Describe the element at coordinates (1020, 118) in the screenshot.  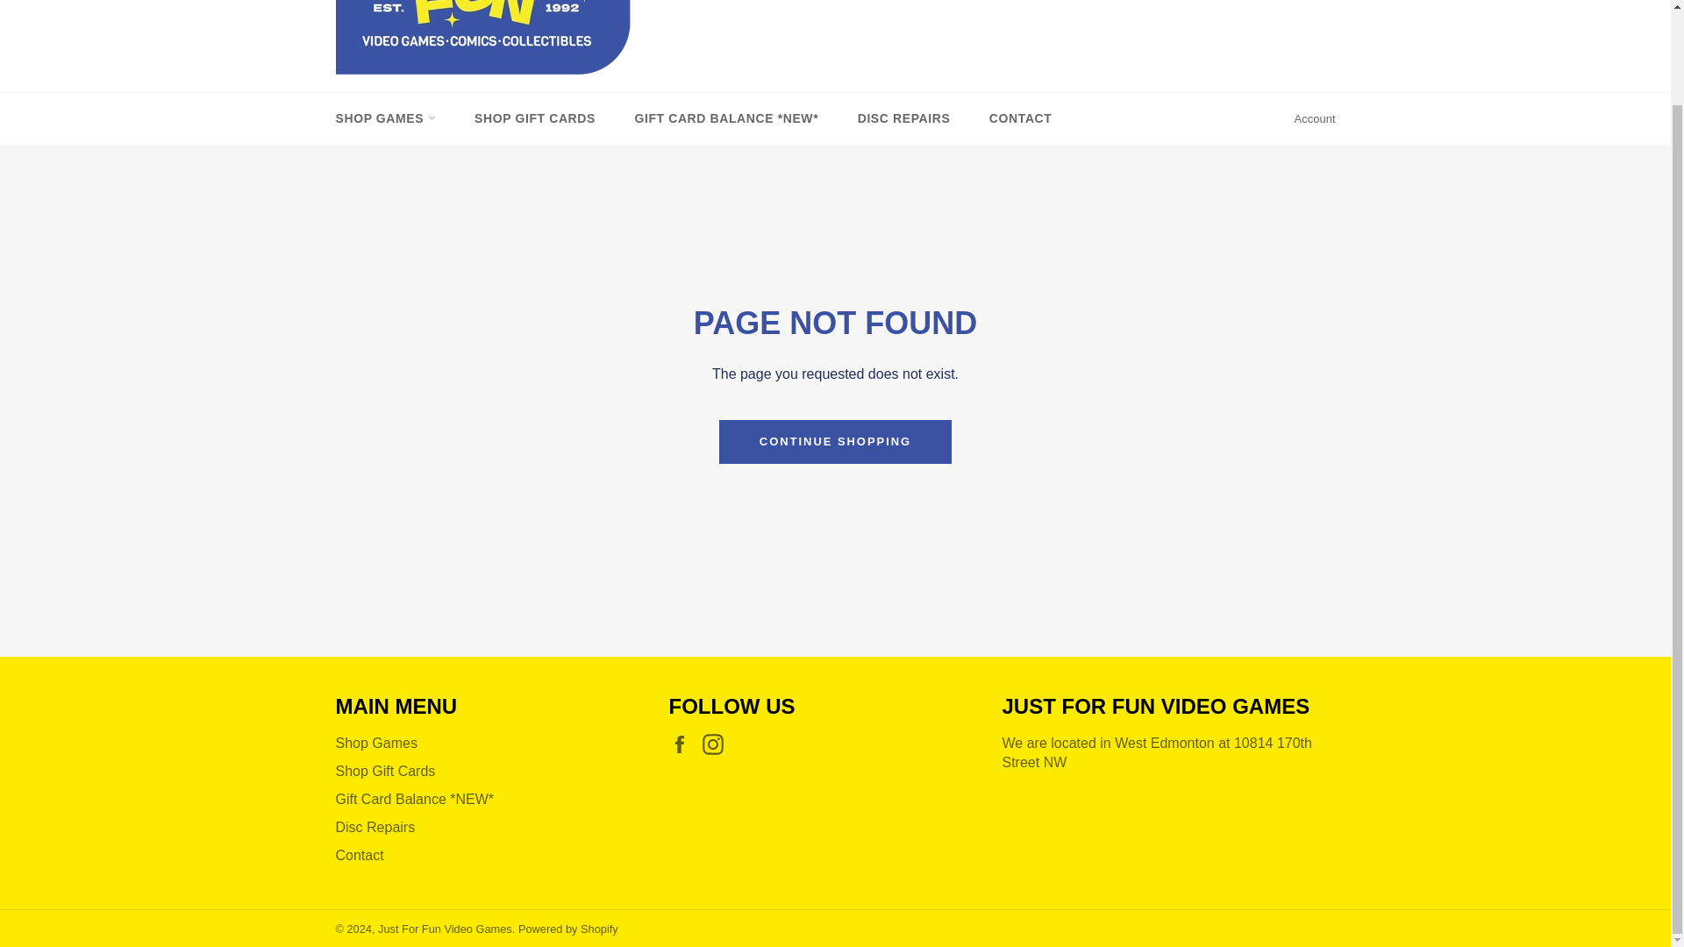
I see `CONTACT` at that location.